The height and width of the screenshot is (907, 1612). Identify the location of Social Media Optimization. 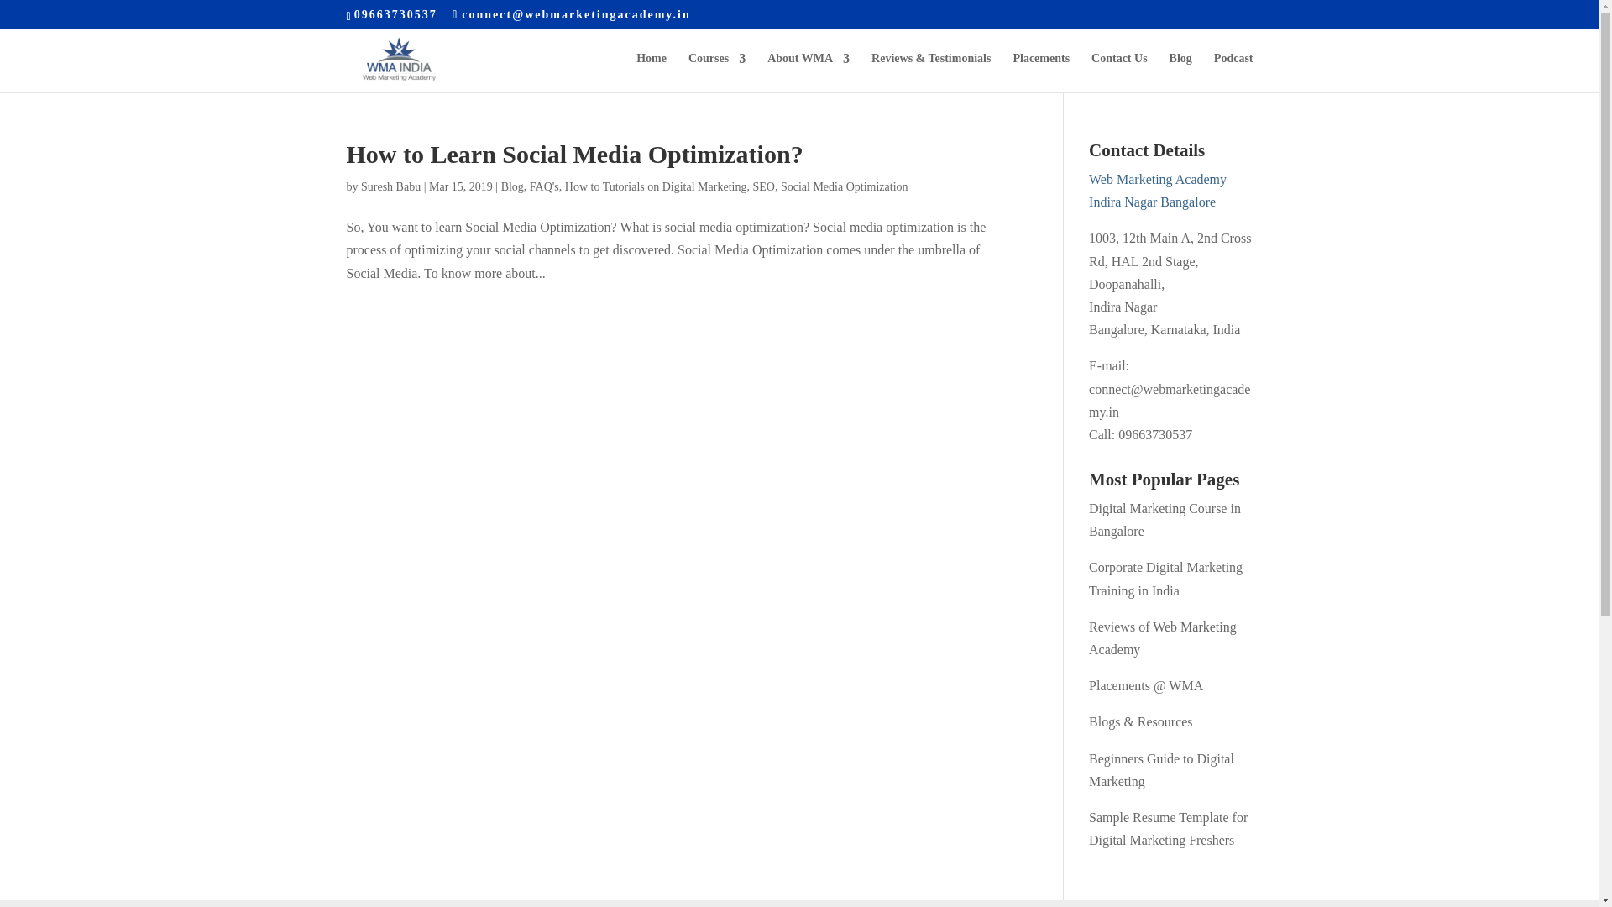
(845, 186).